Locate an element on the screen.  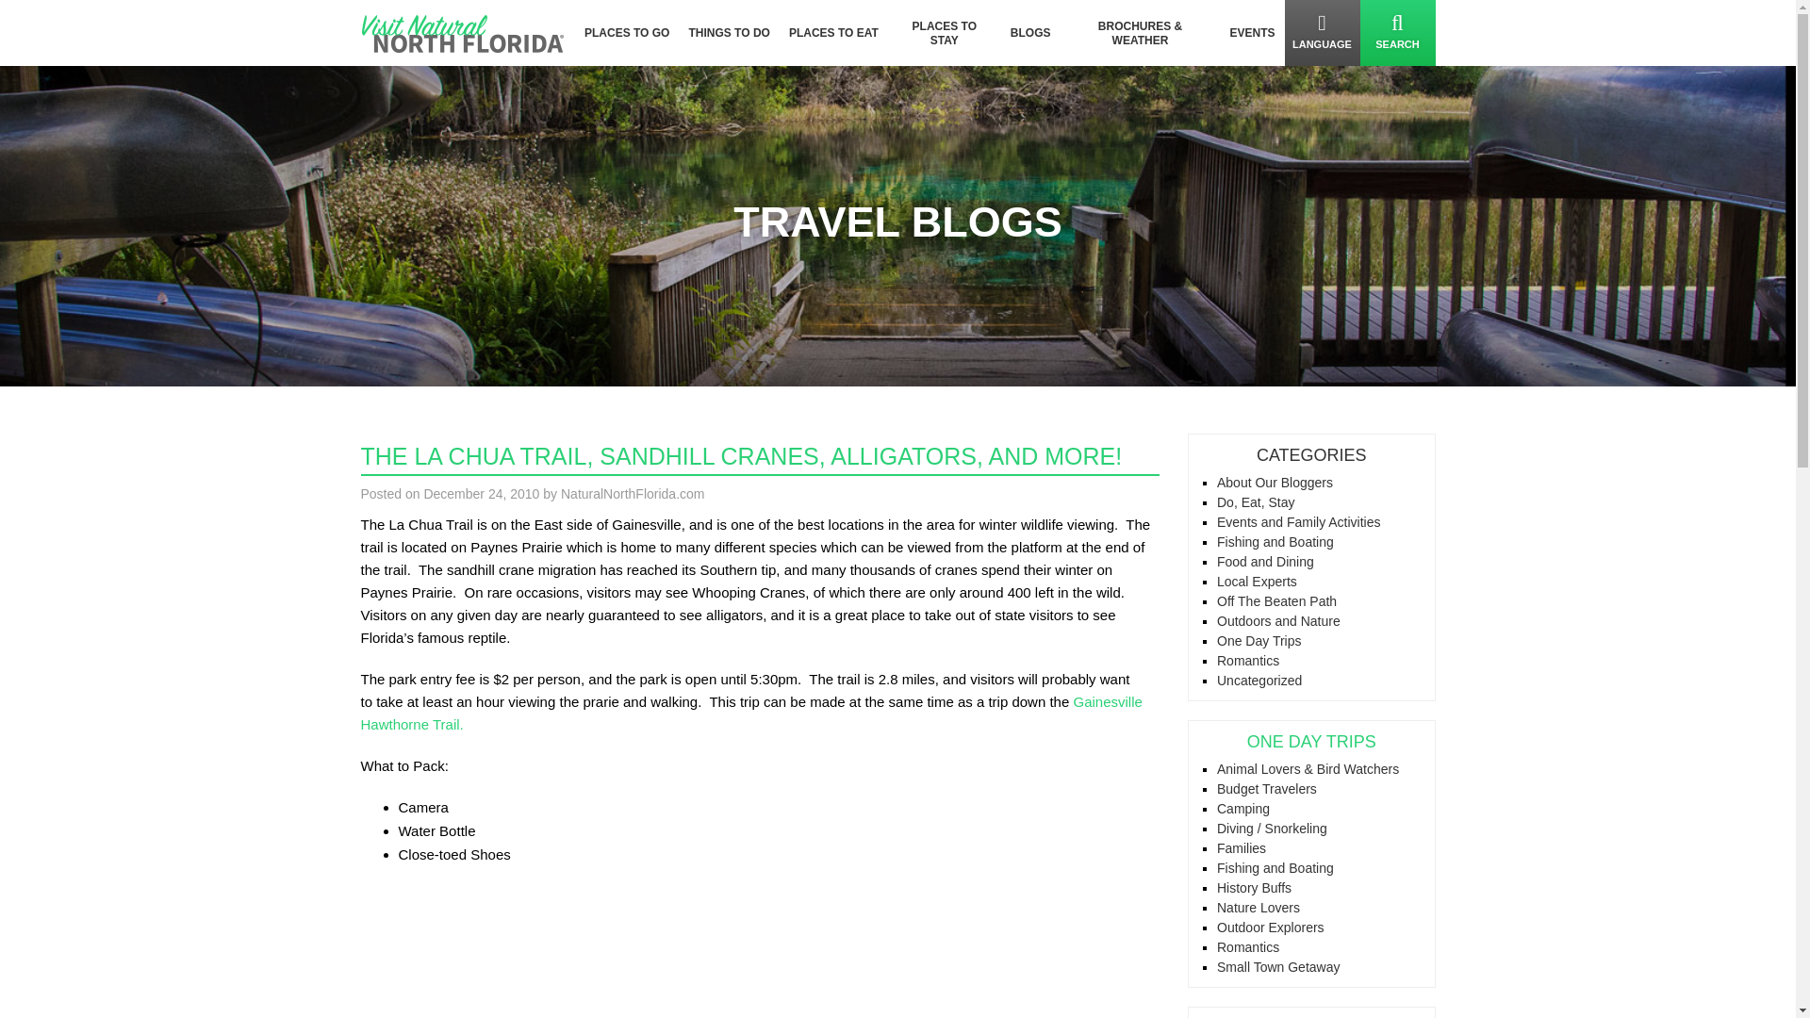
PLACES TO GO is located at coordinates (627, 33).